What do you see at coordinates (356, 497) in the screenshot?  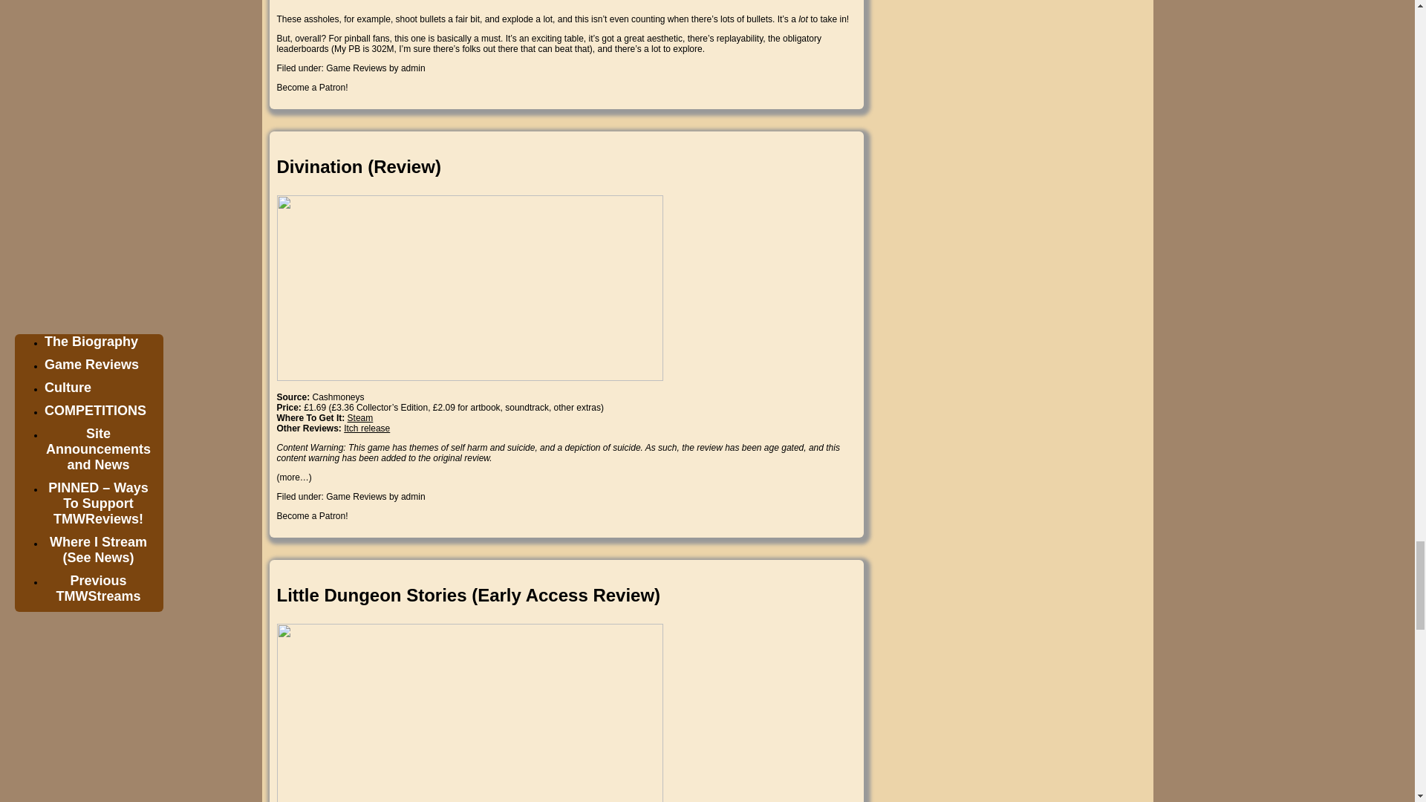 I see `Game Reviews` at bounding box center [356, 497].